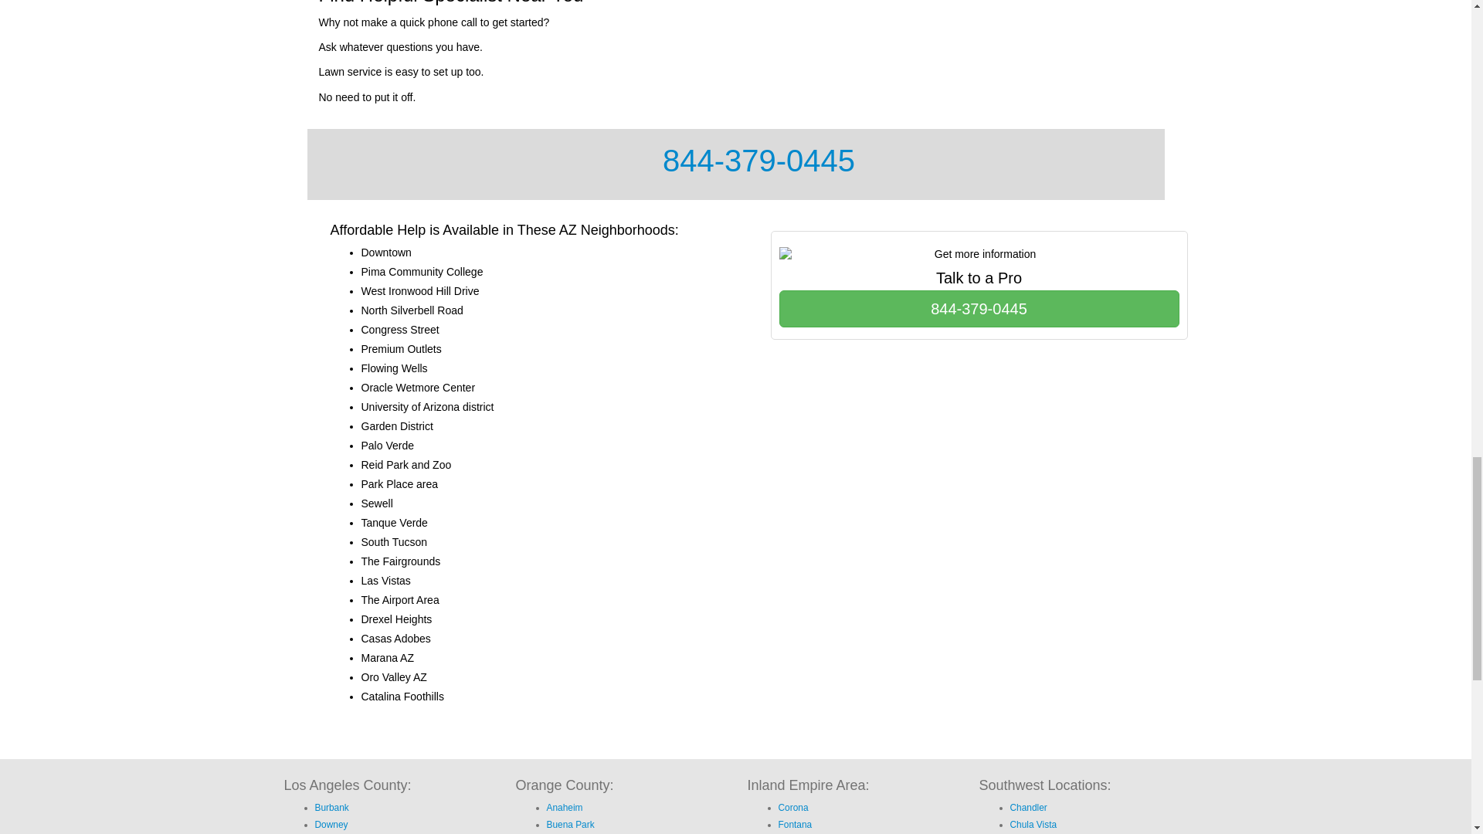 This screenshot has height=834, width=1483. Describe the element at coordinates (331, 808) in the screenshot. I see `Burbank` at that location.